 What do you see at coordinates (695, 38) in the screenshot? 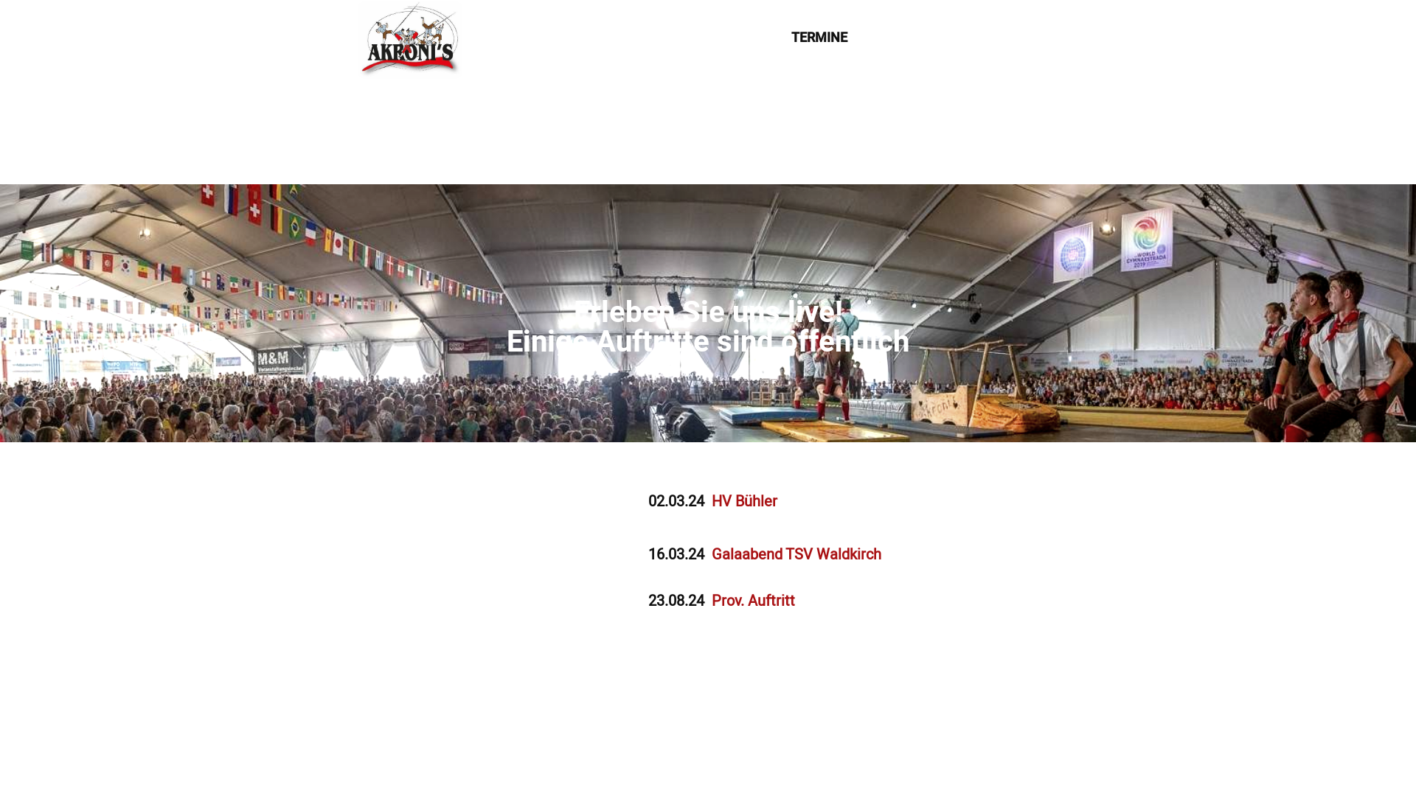
I see `GALERIE & SPONSOREN` at bounding box center [695, 38].